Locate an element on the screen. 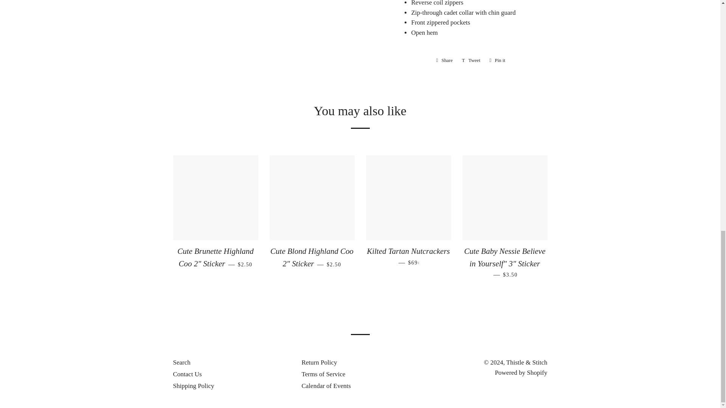  Tweet on Twitter is located at coordinates (471, 60).